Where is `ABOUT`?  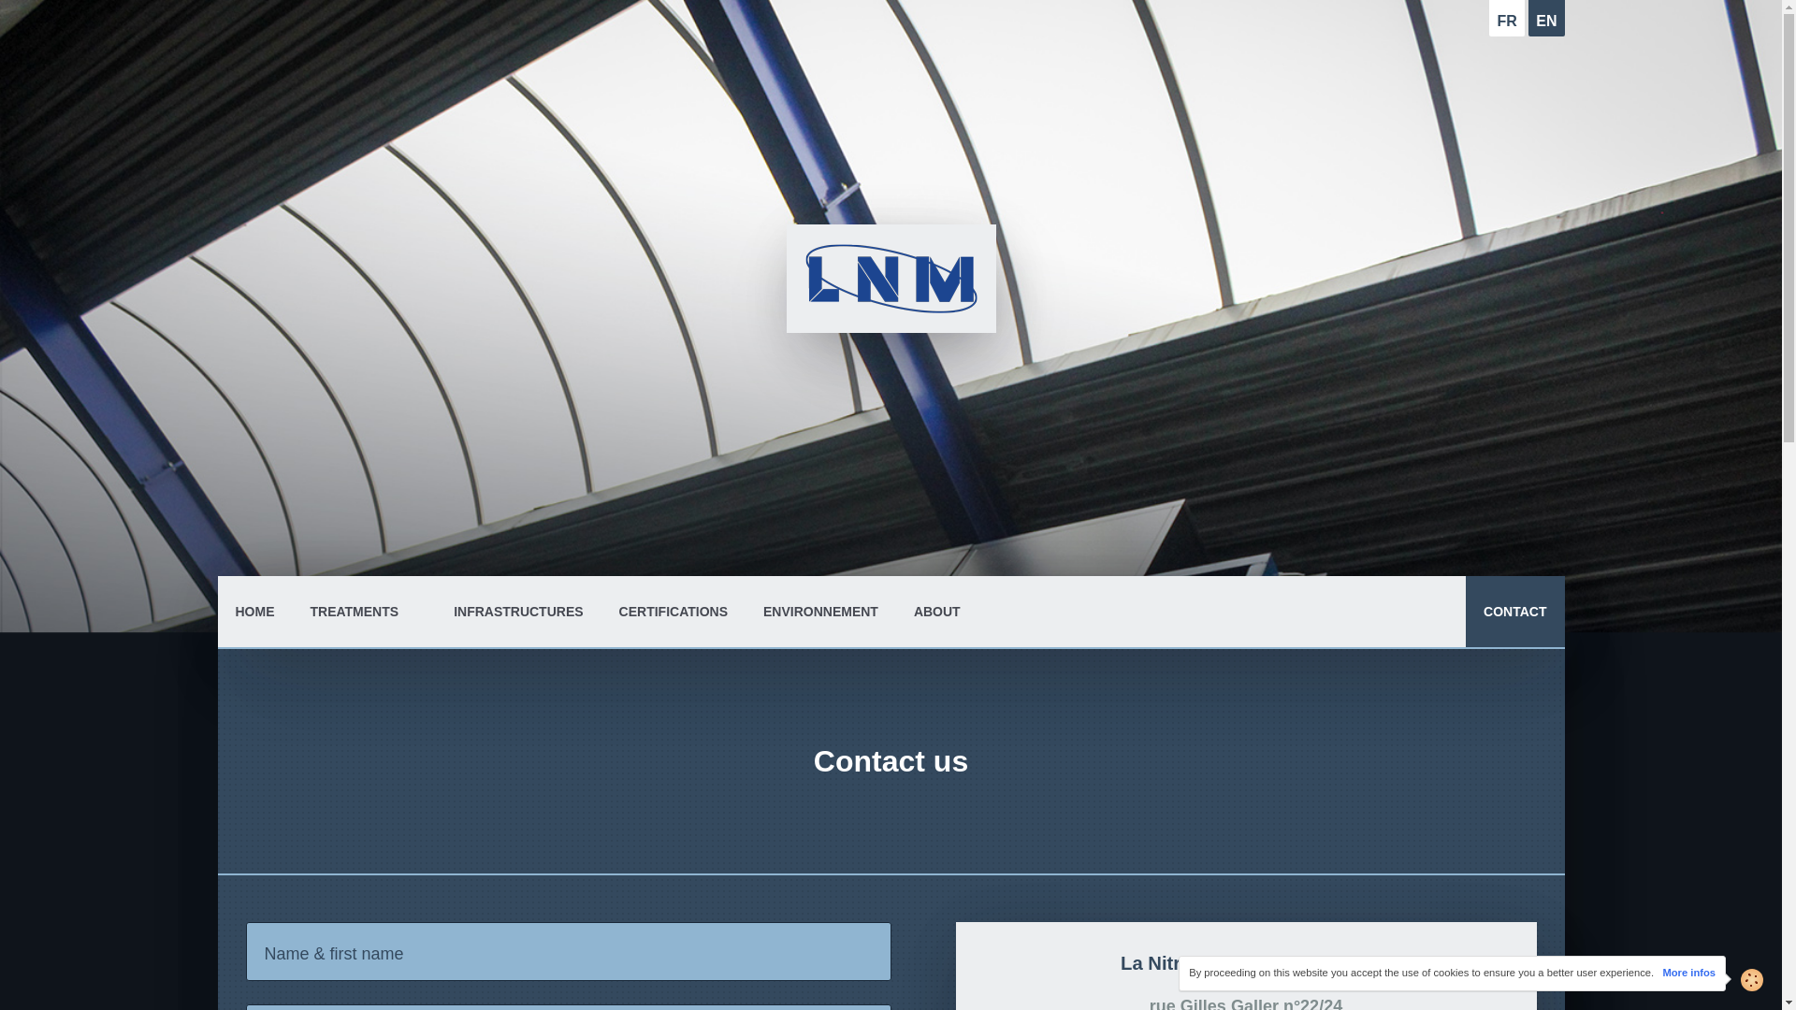
ABOUT is located at coordinates (937, 612).